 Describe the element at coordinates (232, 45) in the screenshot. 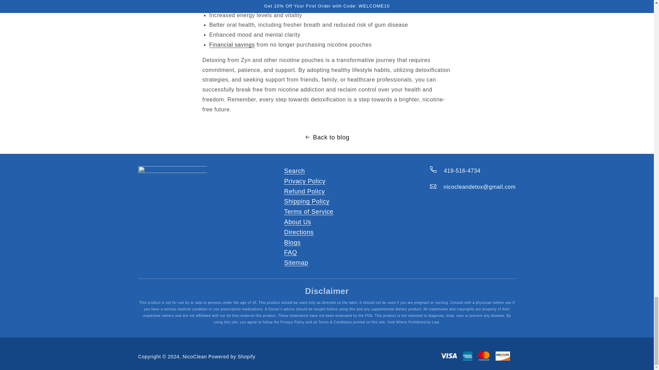

I see `saving money not buying Nicotine` at that location.